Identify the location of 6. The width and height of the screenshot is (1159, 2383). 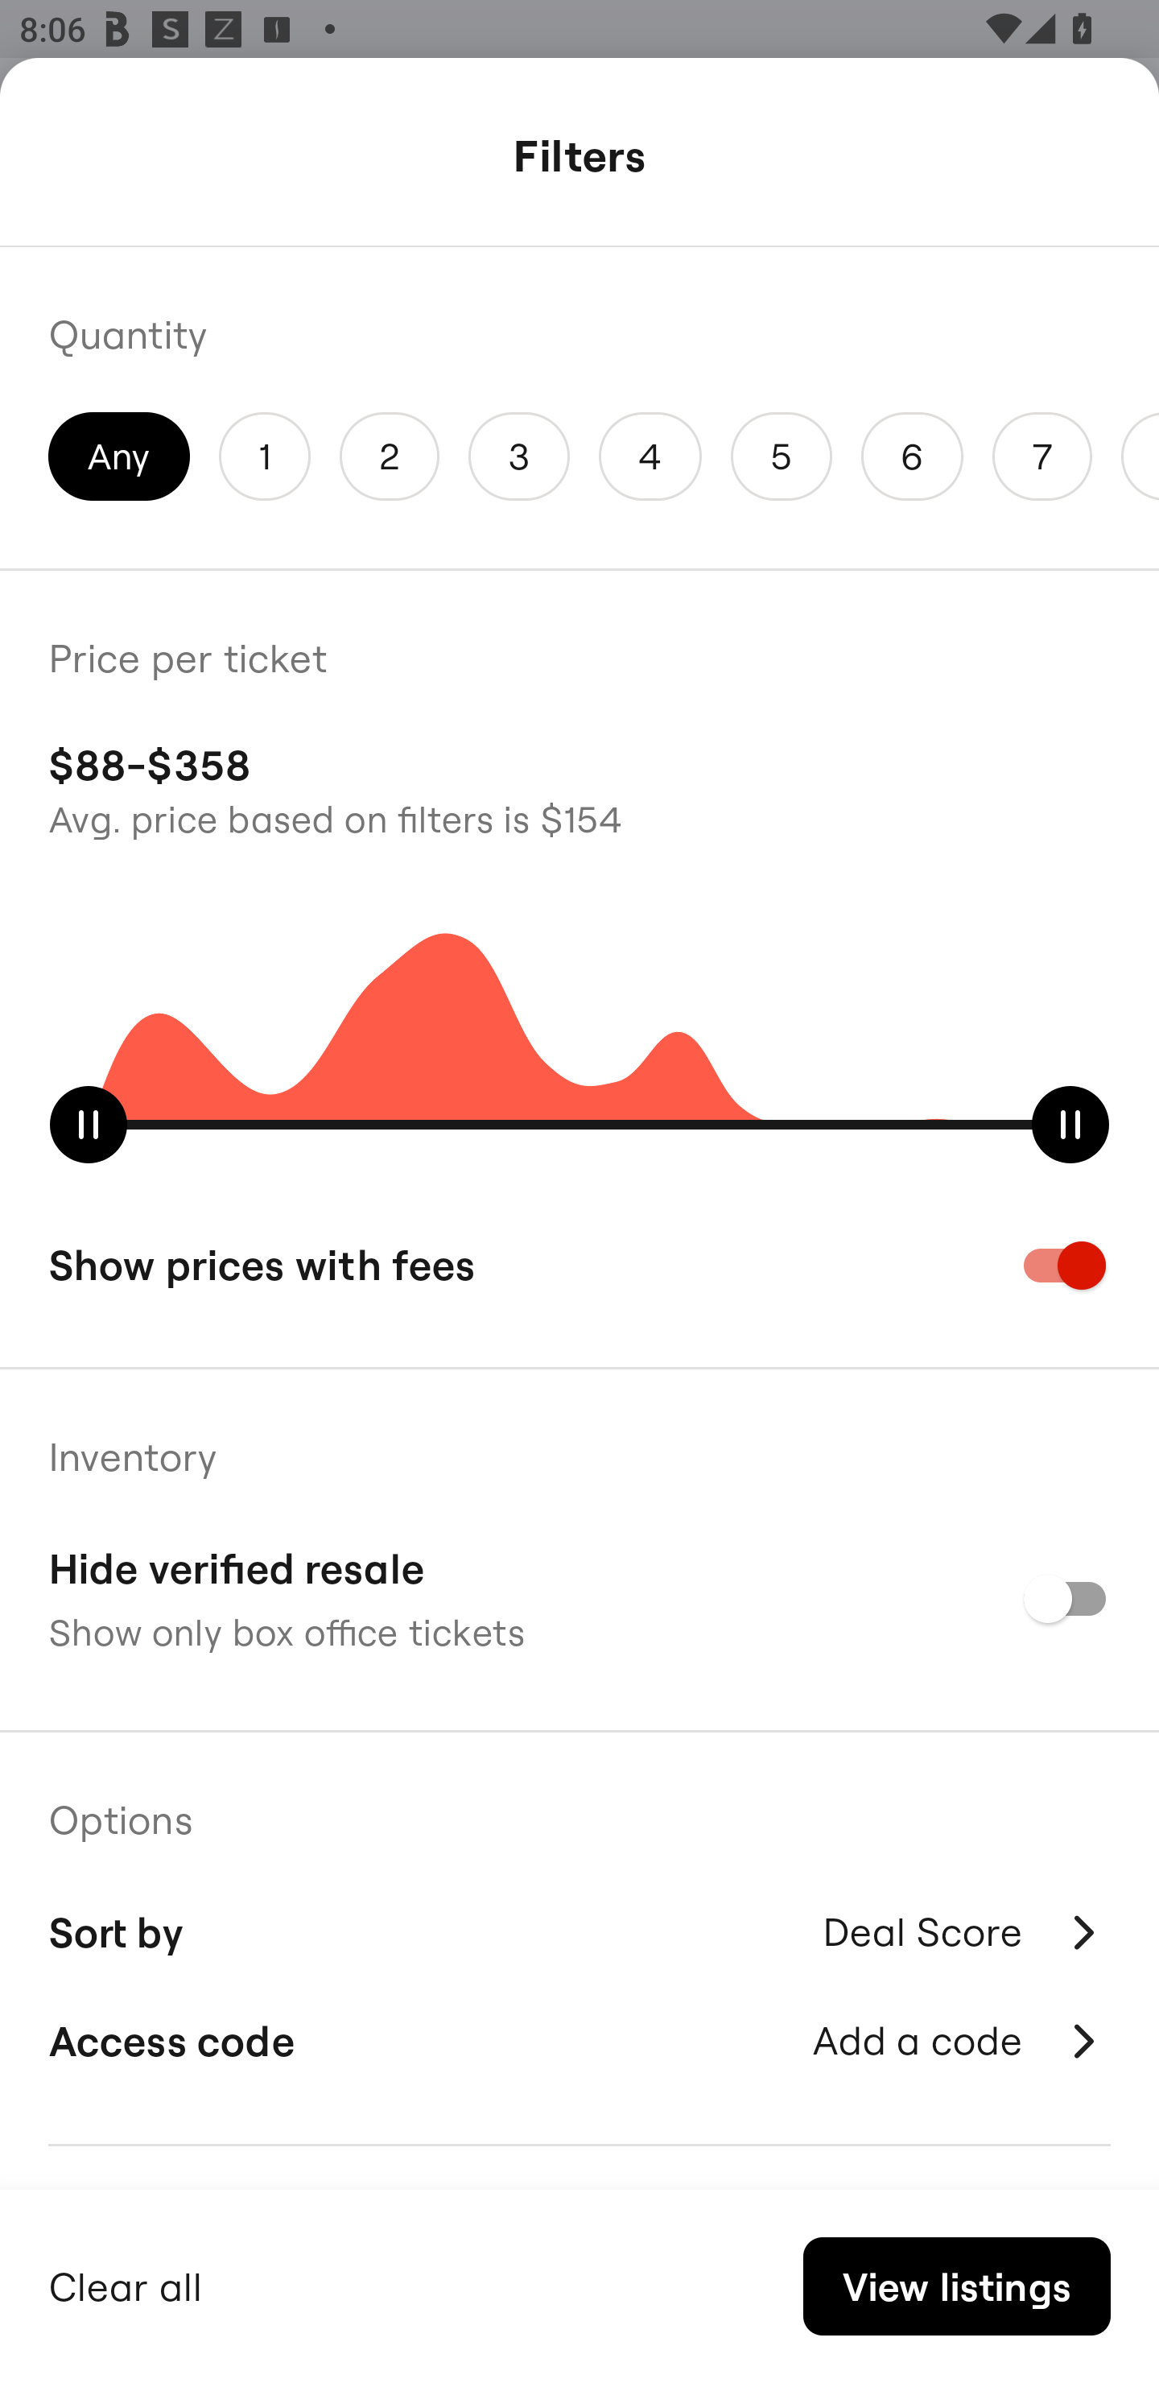
(913, 456).